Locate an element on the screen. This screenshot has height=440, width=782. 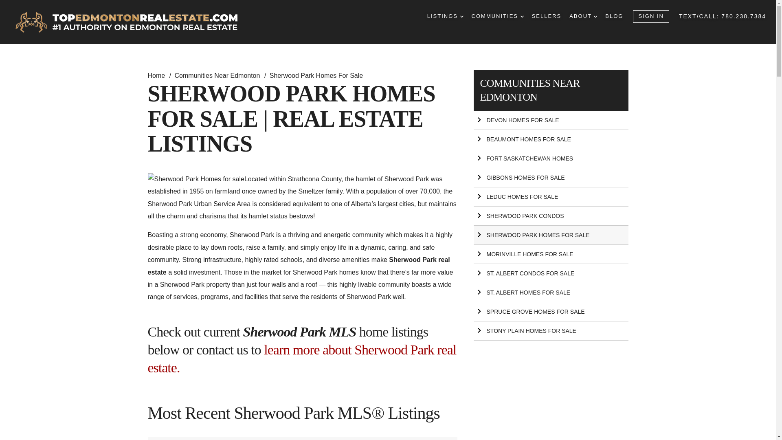
DROPDOWN ARROW is located at coordinates (462, 16).